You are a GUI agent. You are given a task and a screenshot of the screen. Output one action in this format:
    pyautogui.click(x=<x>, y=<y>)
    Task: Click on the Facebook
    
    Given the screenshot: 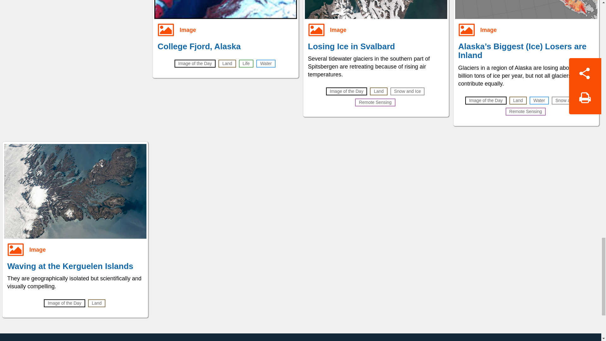 What is the action you would take?
    pyautogui.click(x=287, y=340)
    